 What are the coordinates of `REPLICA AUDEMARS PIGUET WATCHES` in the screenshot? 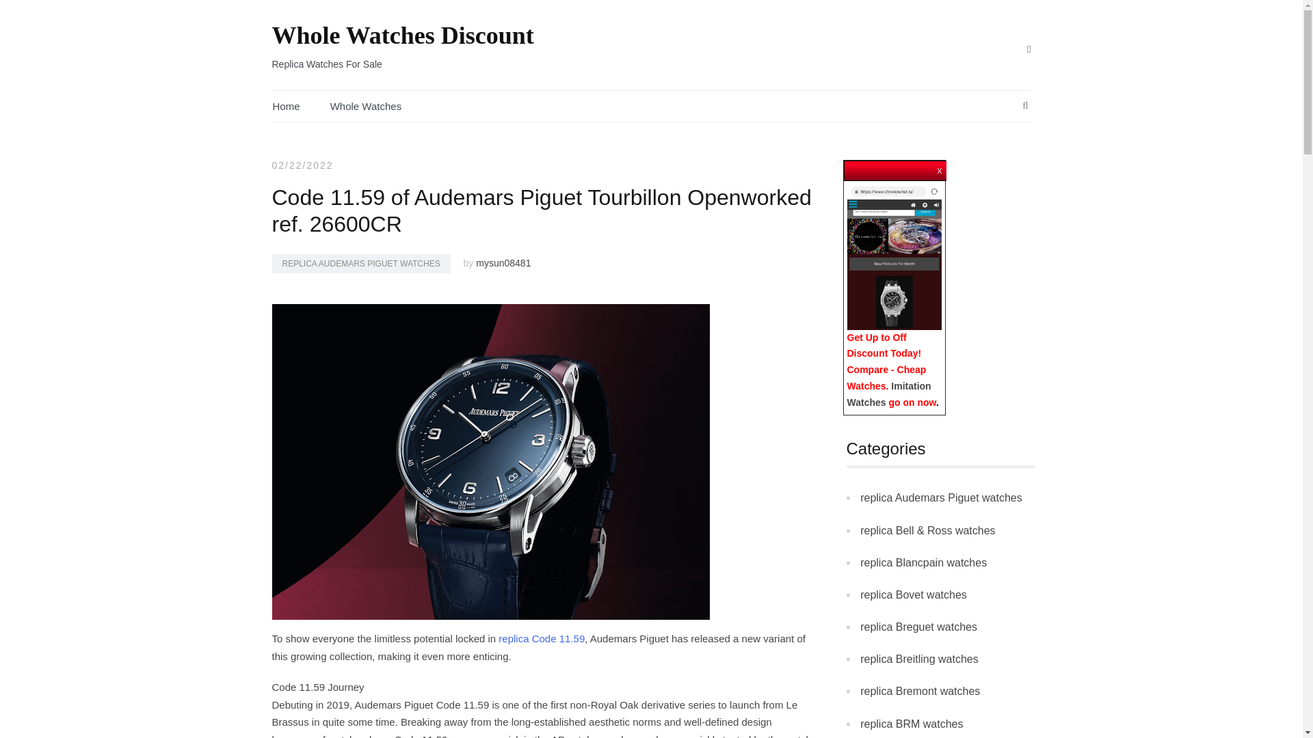 It's located at (361, 263).